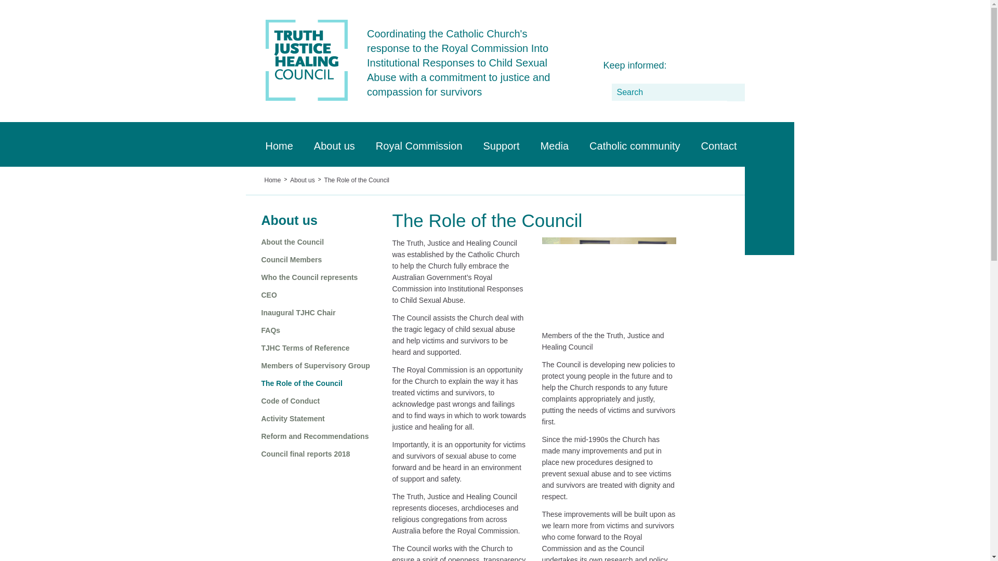  Describe the element at coordinates (279, 144) in the screenshot. I see `Home` at that location.